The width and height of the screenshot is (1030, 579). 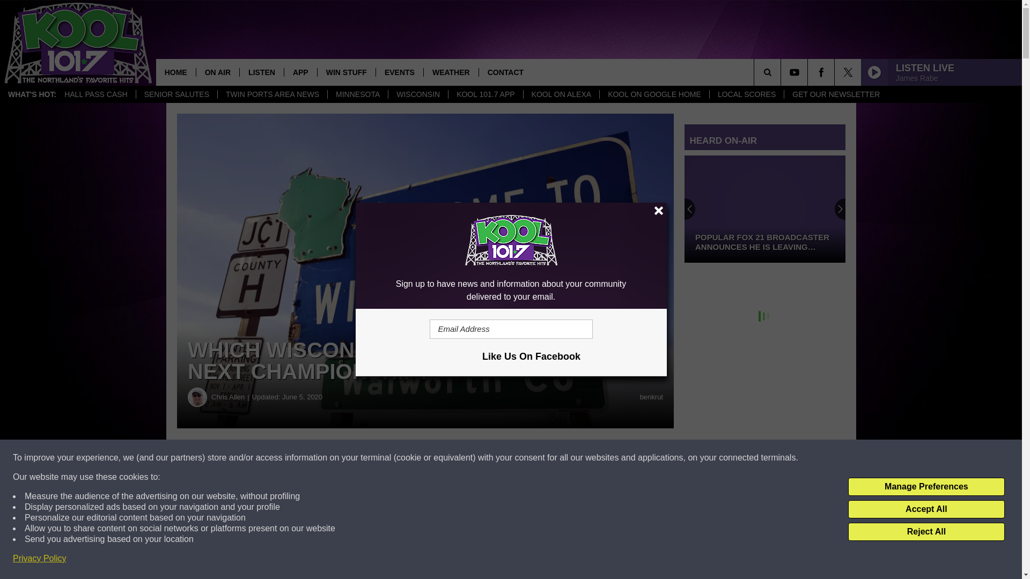 I want to click on HOME, so click(x=176, y=72).